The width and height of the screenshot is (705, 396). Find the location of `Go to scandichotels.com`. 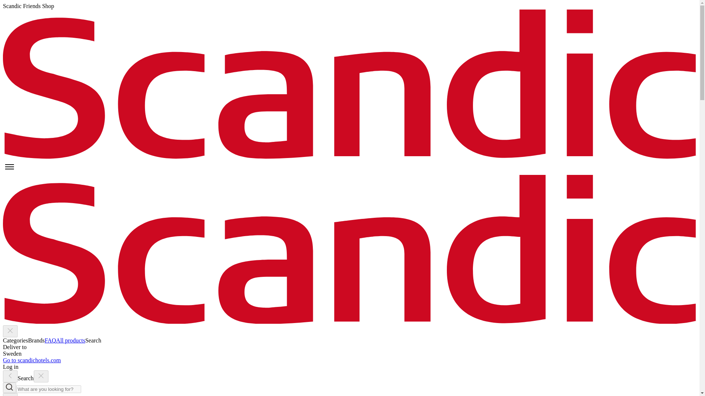

Go to scandichotels.com is located at coordinates (32, 360).